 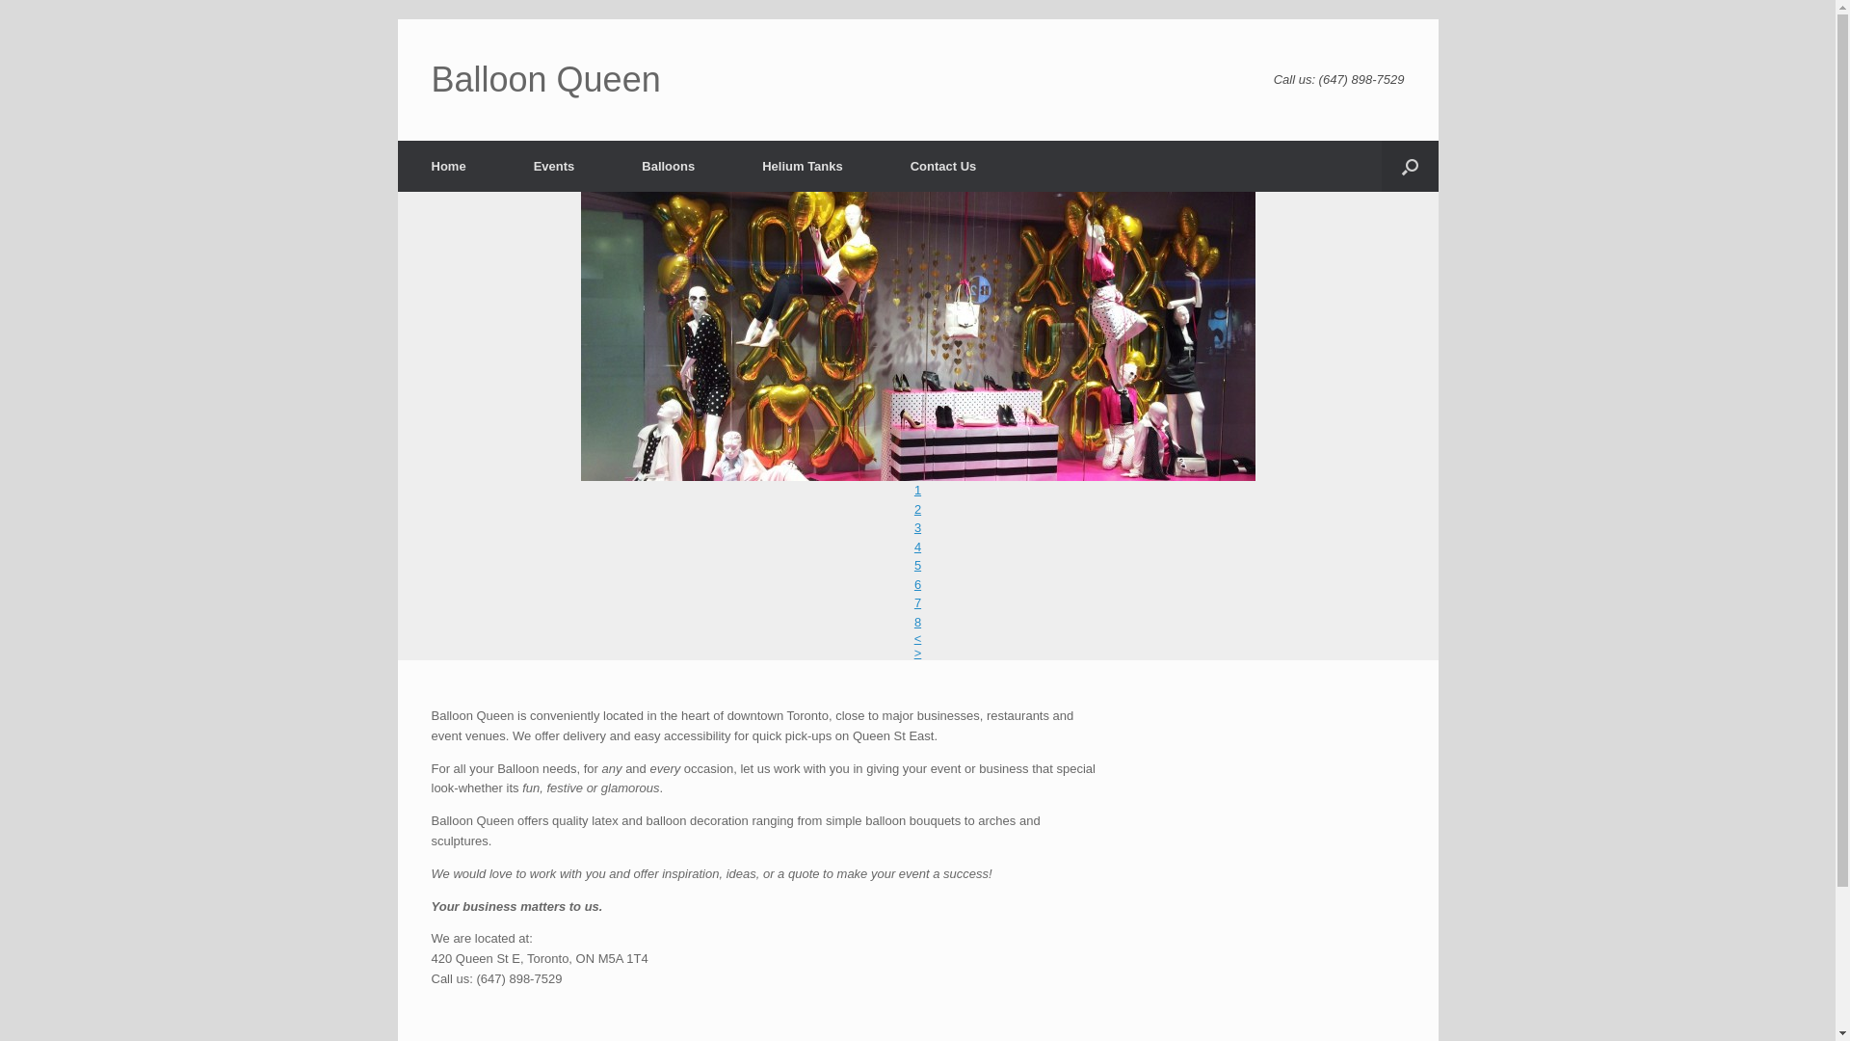 I want to click on 1, so click(x=917, y=490).